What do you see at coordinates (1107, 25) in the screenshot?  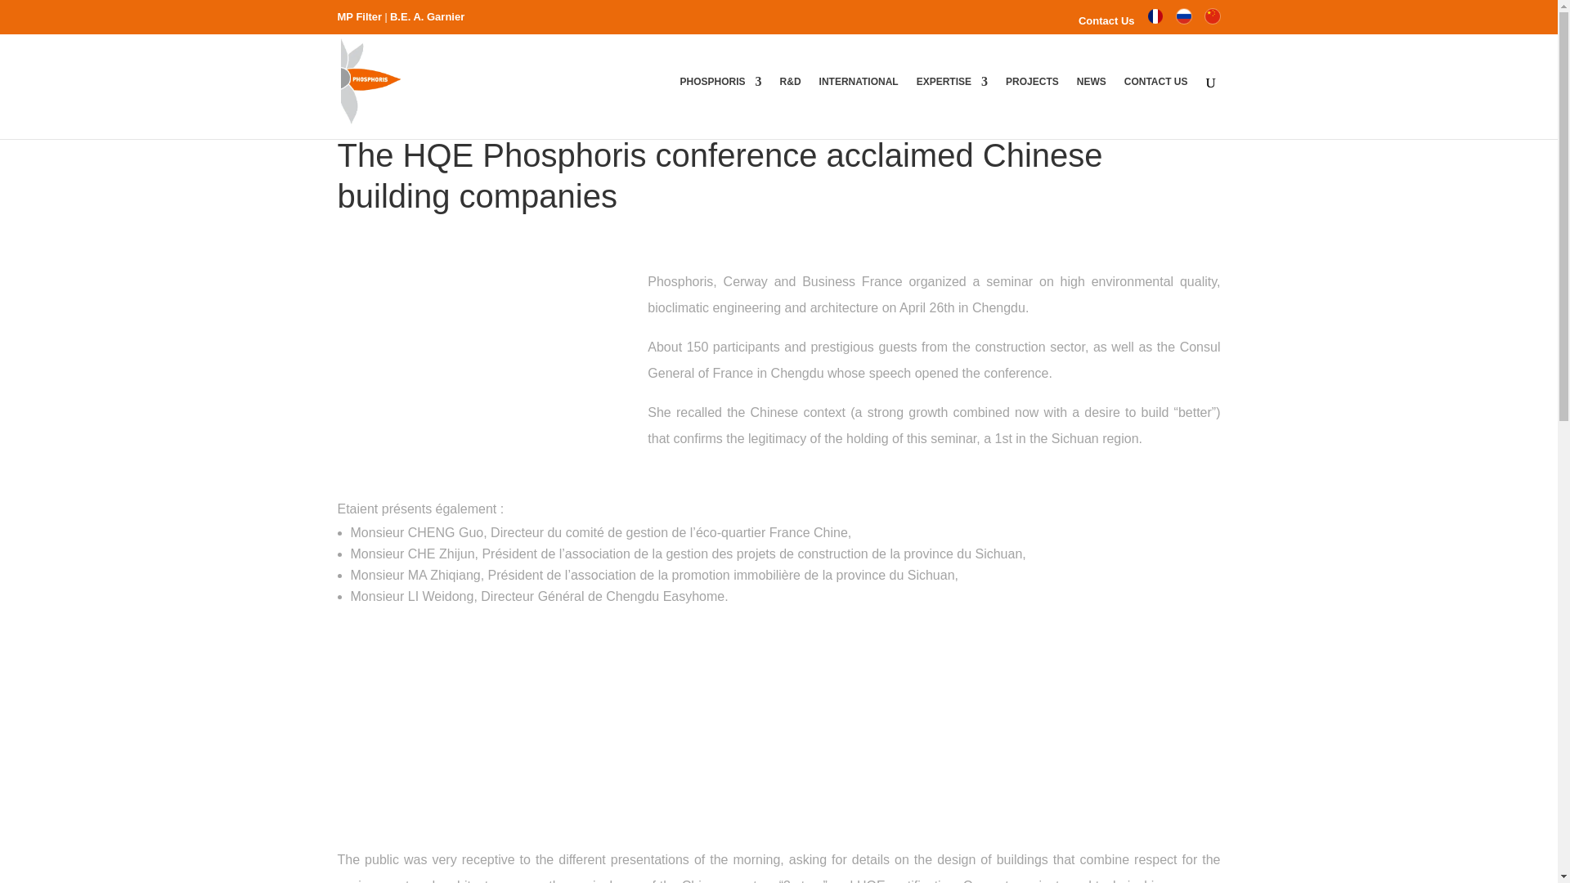 I see `Contact Us` at bounding box center [1107, 25].